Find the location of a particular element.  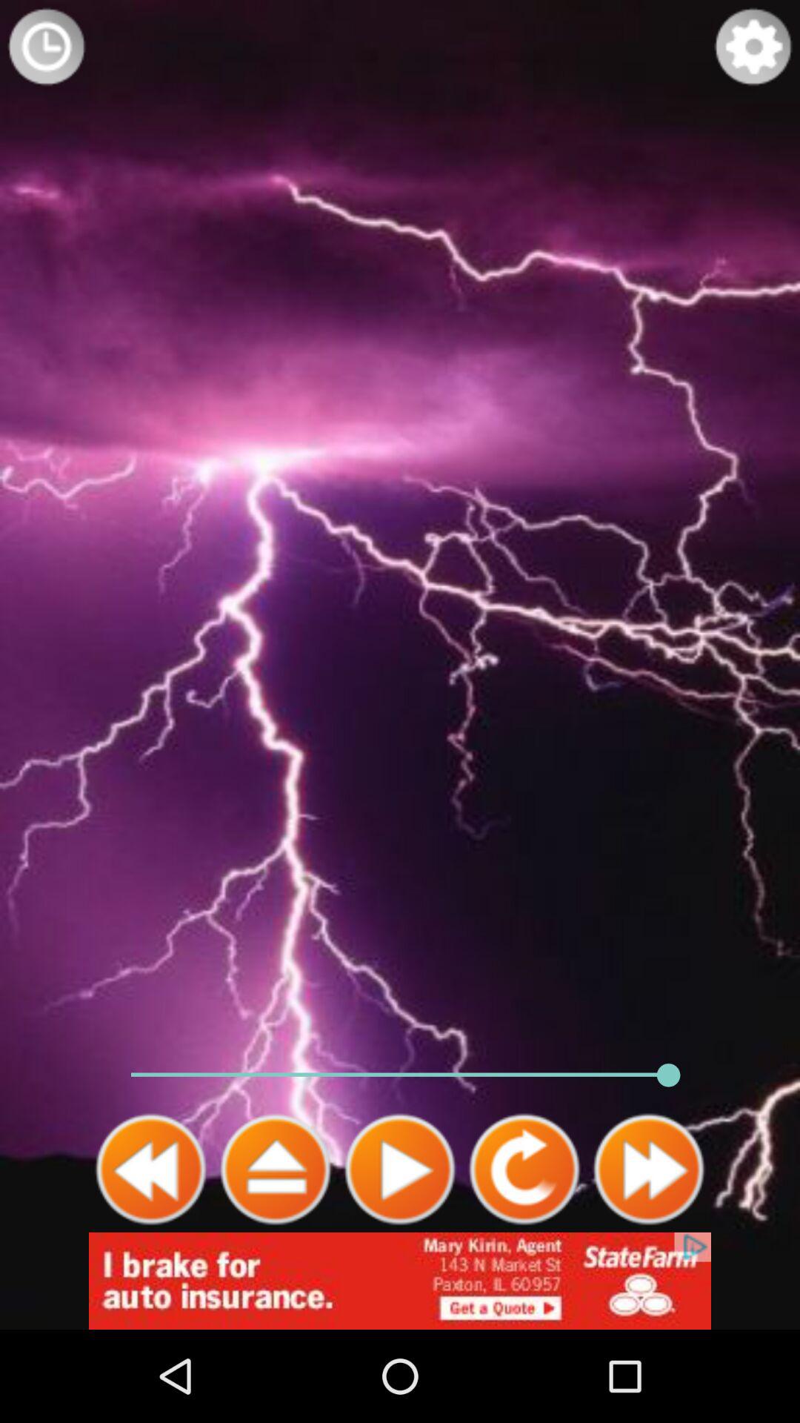

goes to next song is located at coordinates (649, 1170).